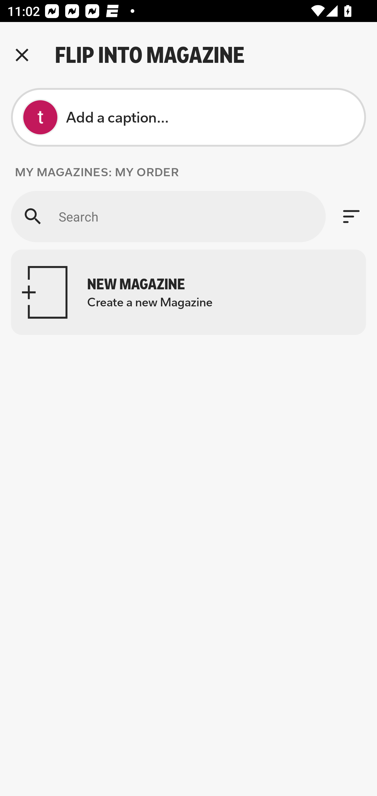 The width and height of the screenshot is (377, 796). I want to click on NEW MAGAZINE Create a new Magazine, so click(188, 292).